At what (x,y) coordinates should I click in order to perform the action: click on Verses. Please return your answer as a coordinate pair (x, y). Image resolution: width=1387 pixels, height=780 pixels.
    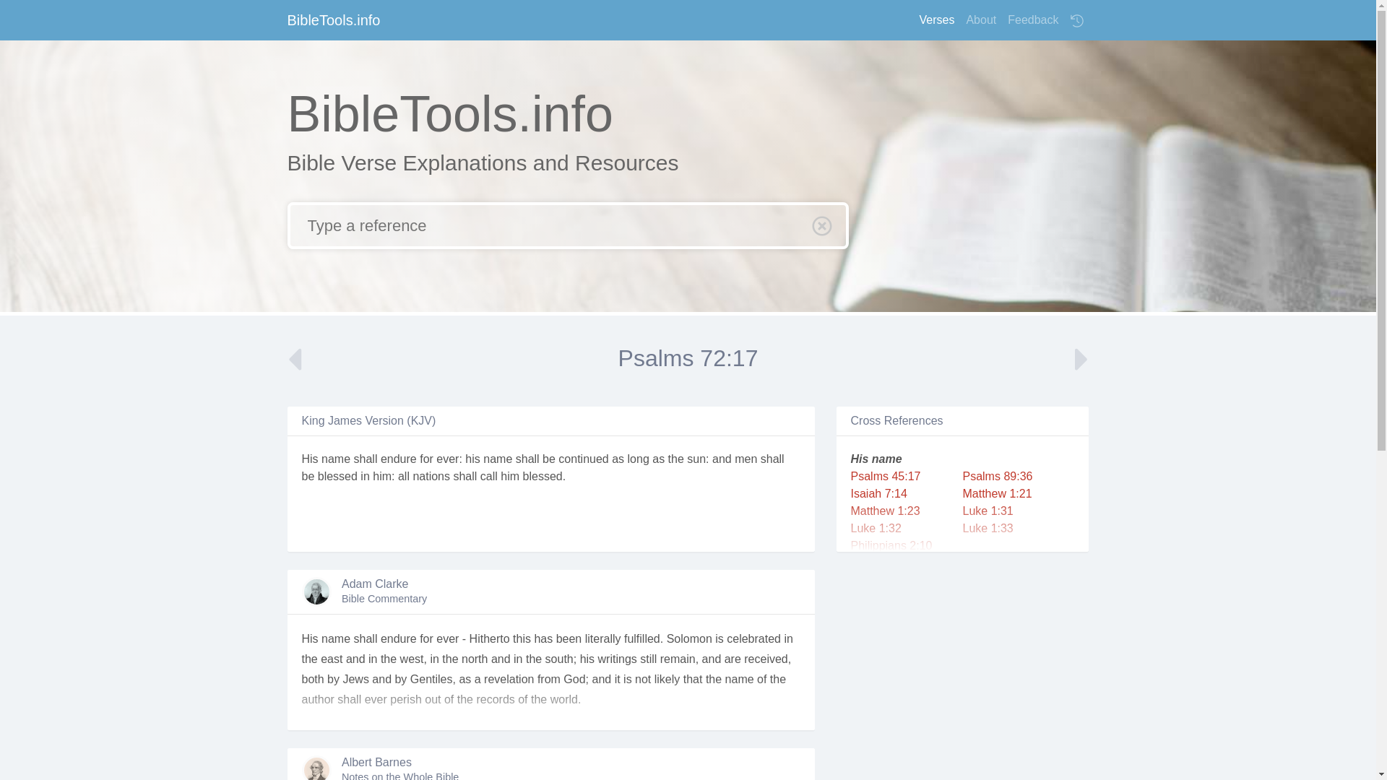
    Looking at the image, I should click on (936, 19).